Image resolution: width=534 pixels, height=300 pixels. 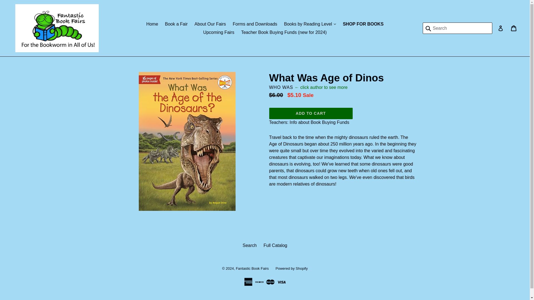 I want to click on SHOP FOR BOOKS, so click(x=363, y=24).